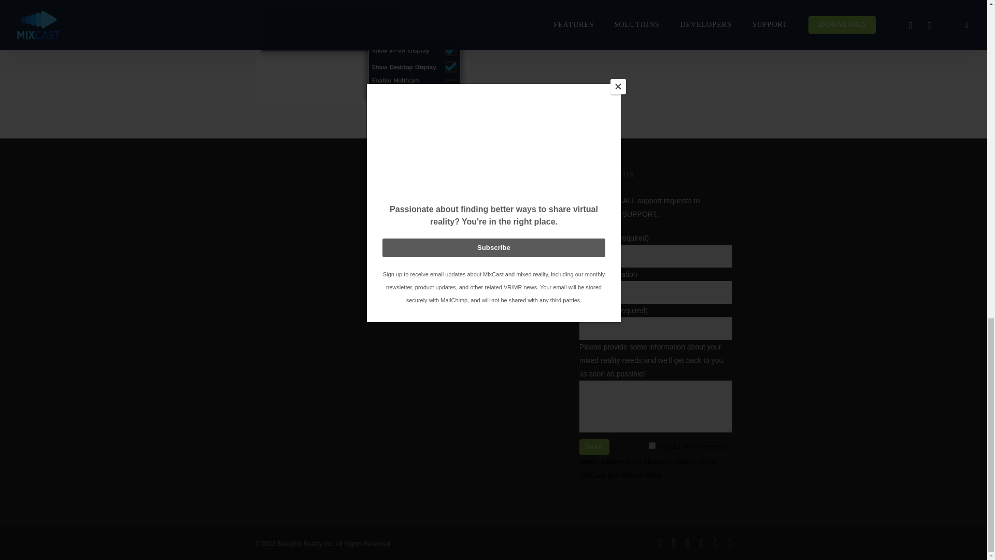 The height and width of the screenshot is (560, 995). I want to click on linkedin, so click(687, 542).